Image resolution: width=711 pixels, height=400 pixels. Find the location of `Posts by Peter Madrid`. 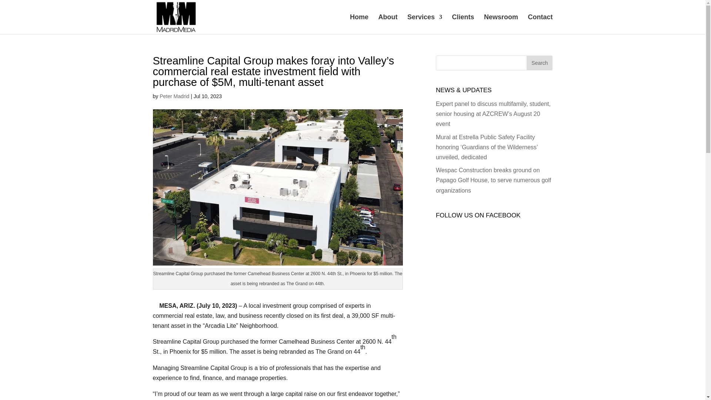

Posts by Peter Madrid is located at coordinates (174, 96).